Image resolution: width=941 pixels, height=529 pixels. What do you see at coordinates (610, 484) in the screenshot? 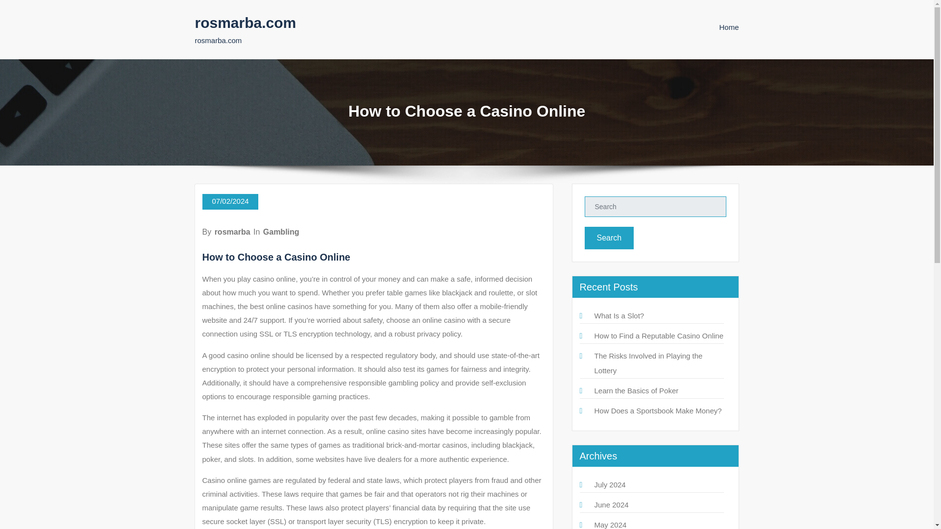
I see `July 2024` at bounding box center [610, 484].